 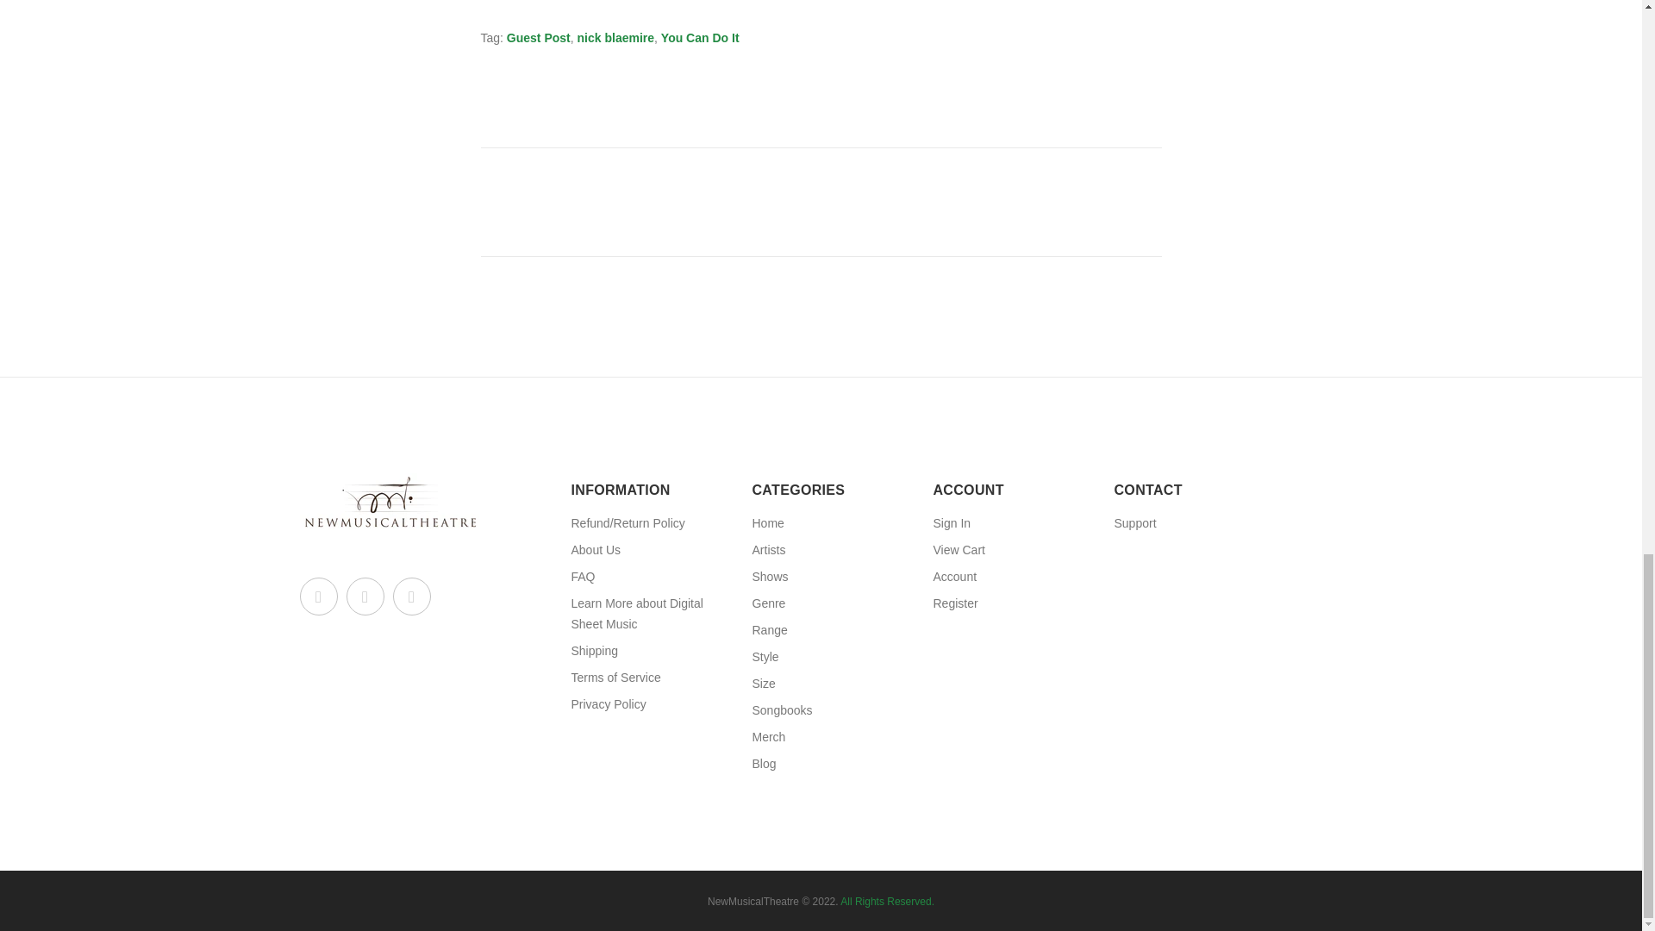 I want to click on Show articles tagged nick blaemire, so click(x=616, y=37).